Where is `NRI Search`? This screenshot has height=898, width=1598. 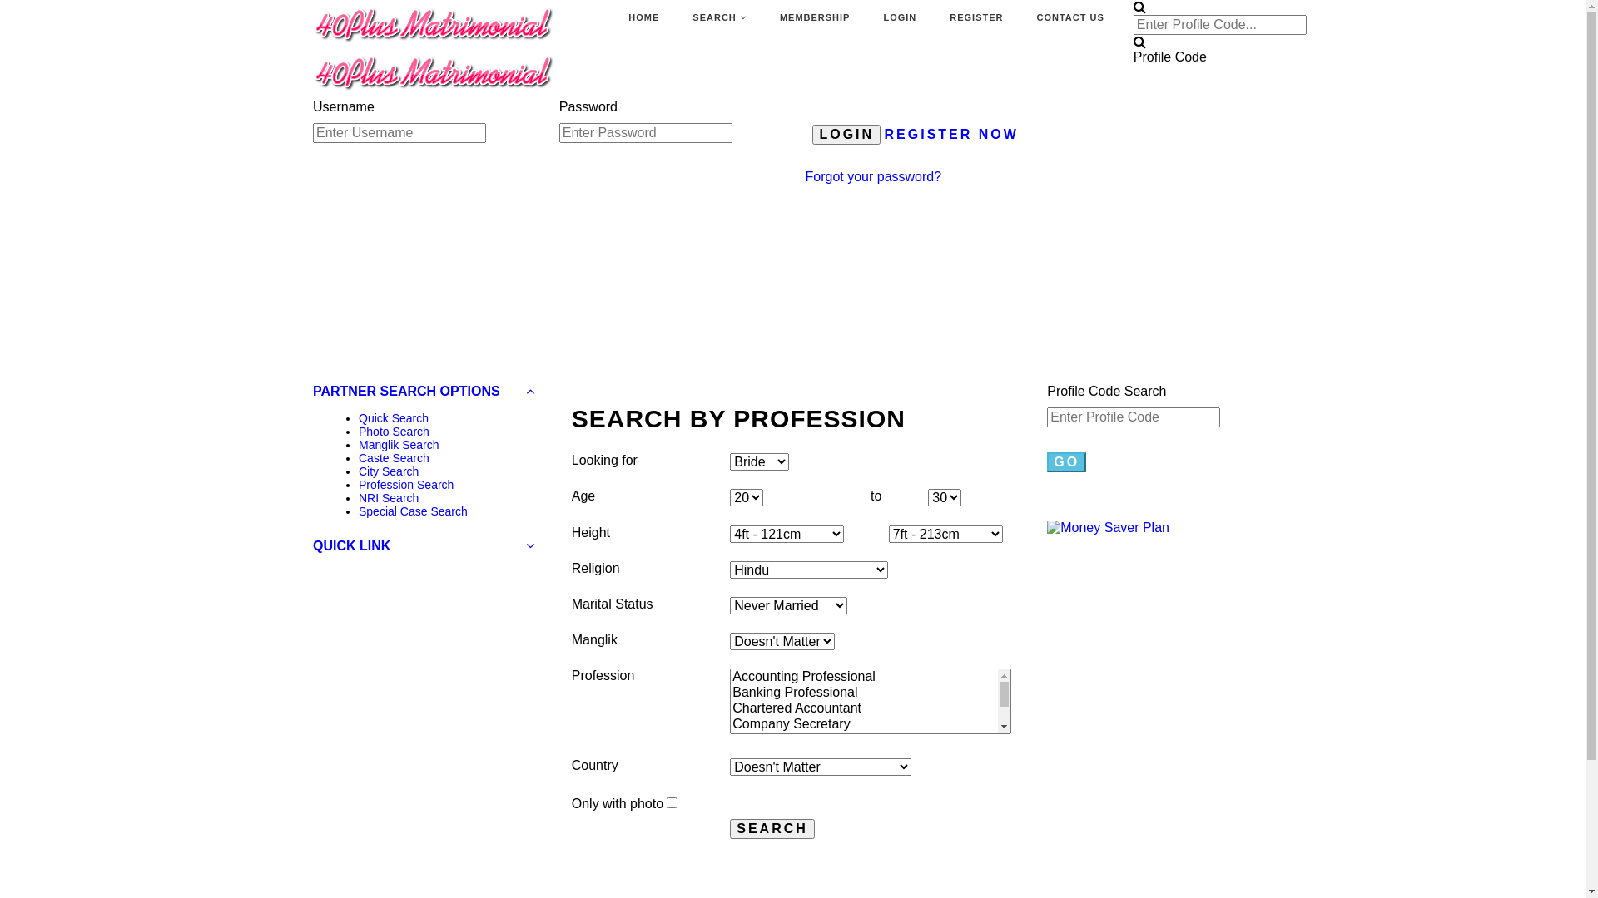 NRI Search is located at coordinates (389, 498).